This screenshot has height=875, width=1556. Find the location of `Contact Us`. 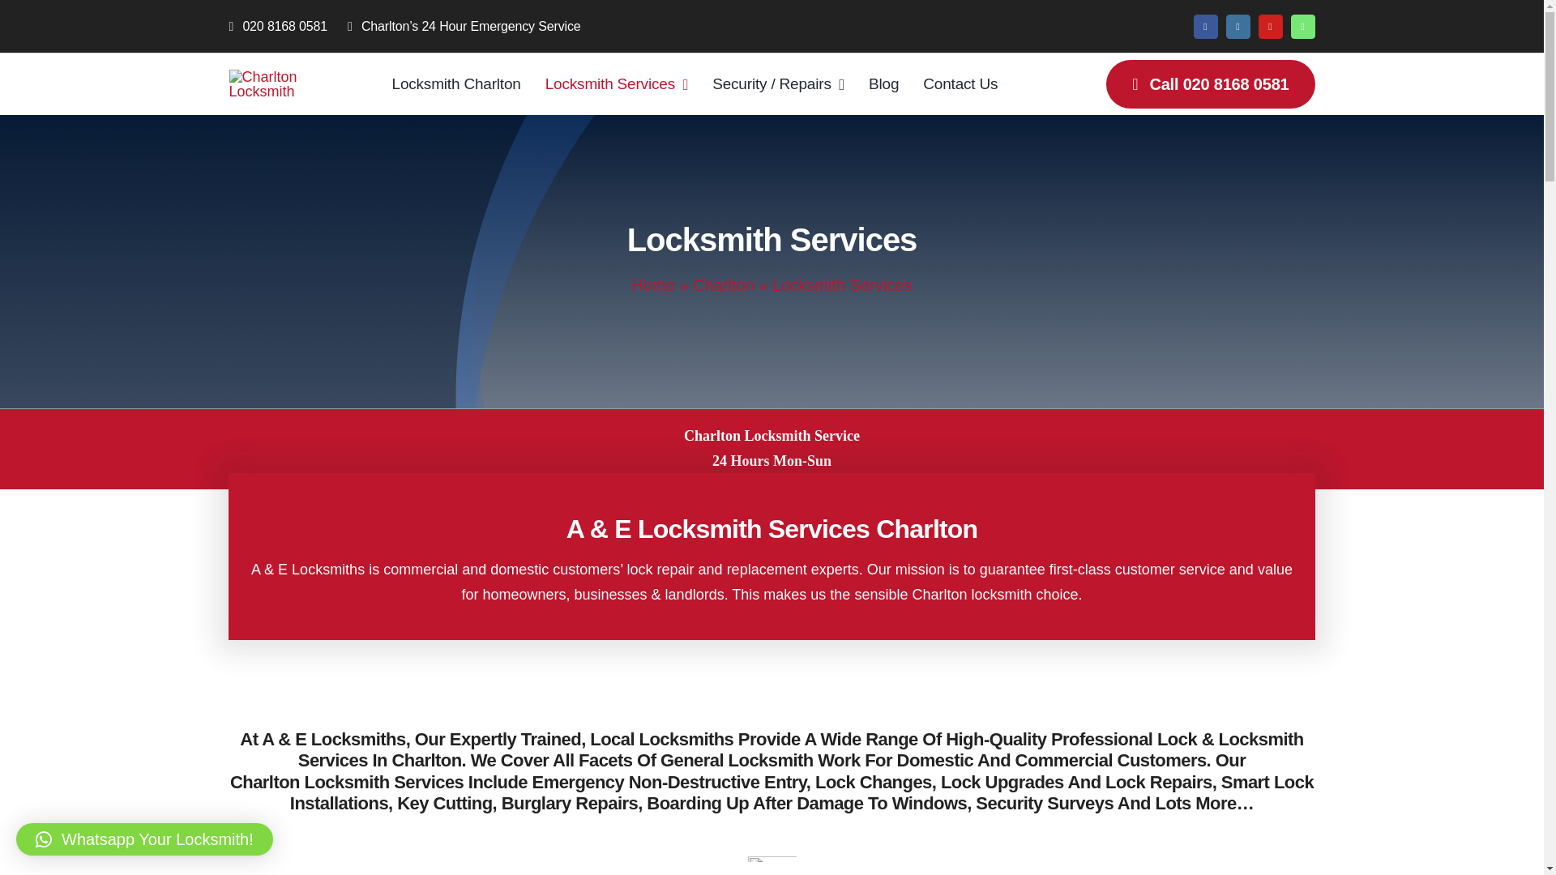

Contact Us is located at coordinates (960, 83).